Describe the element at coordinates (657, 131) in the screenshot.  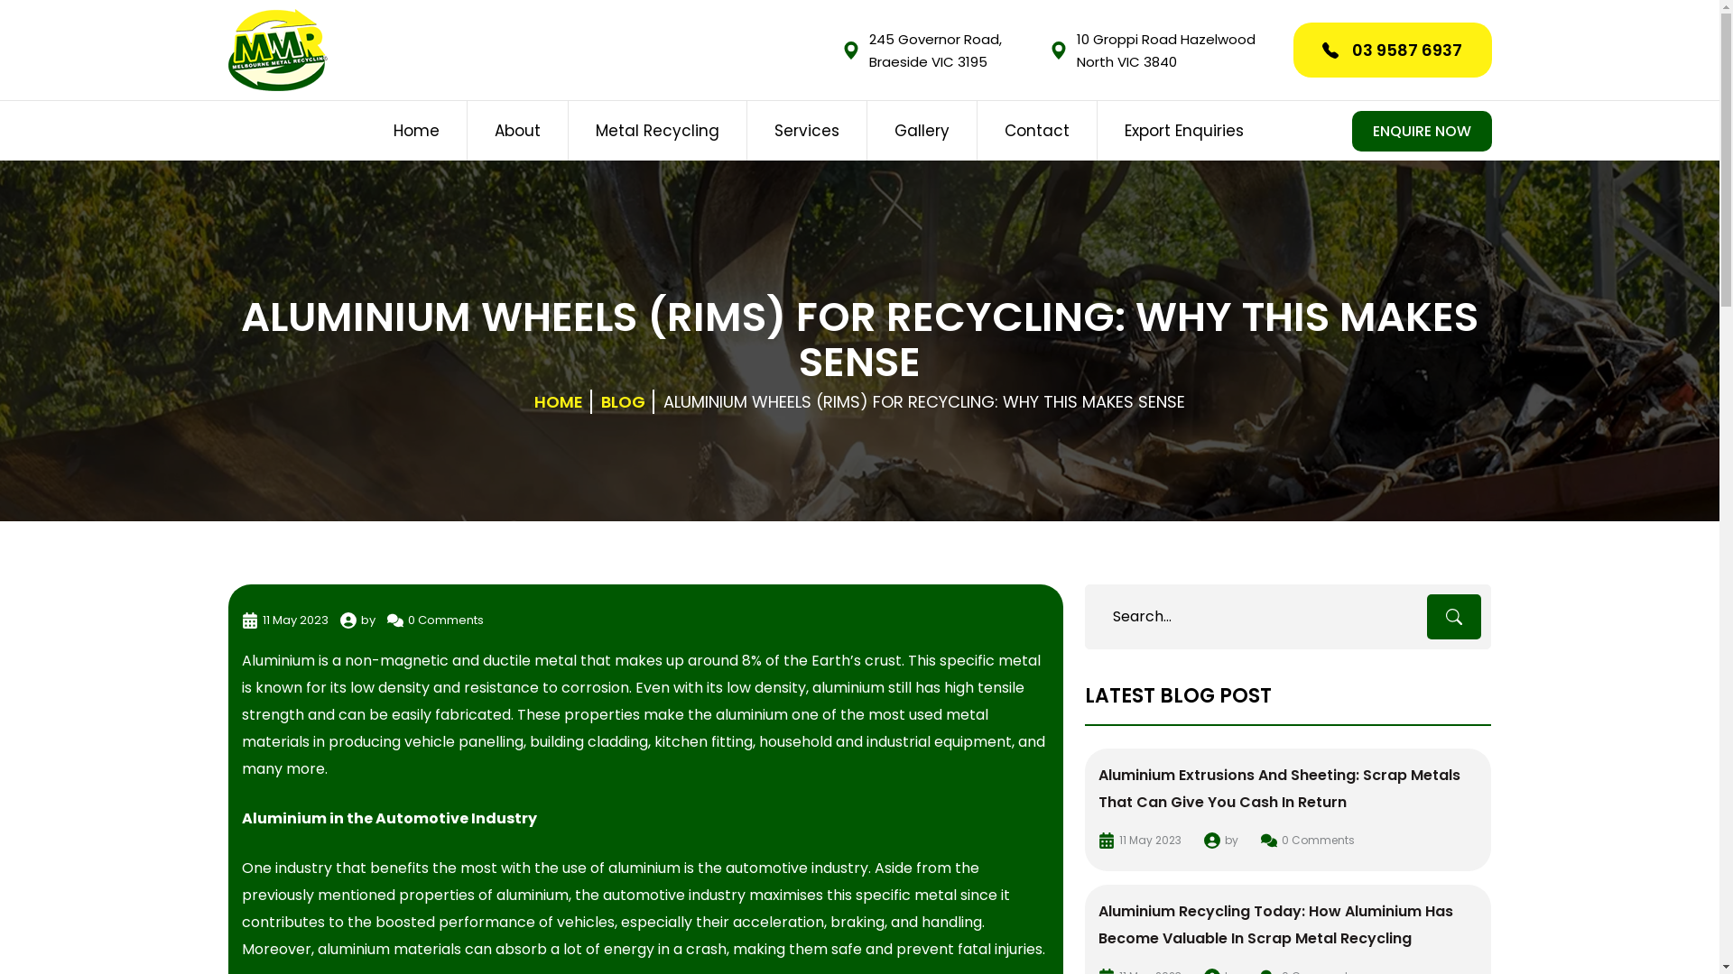
I see `Metal Recycling` at that location.